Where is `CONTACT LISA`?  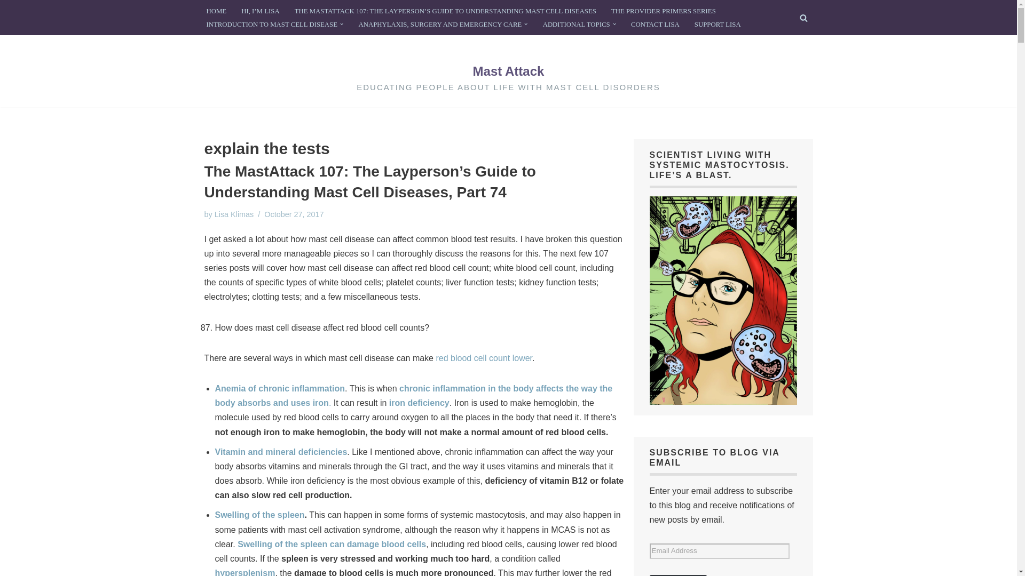 CONTACT LISA is located at coordinates (655, 25).